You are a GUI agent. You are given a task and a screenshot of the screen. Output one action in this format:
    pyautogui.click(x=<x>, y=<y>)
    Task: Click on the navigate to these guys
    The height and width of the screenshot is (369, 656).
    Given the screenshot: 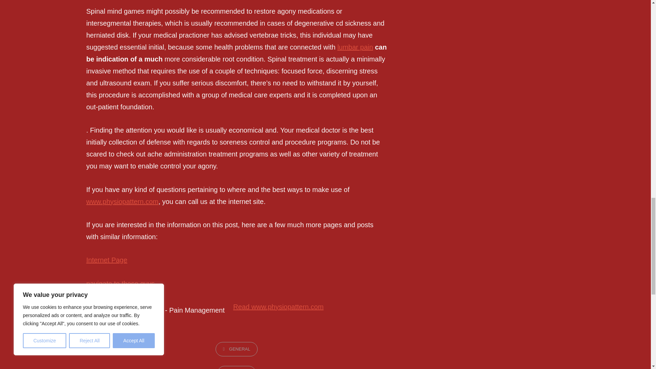 What is the action you would take?
    pyautogui.click(x=120, y=284)
    